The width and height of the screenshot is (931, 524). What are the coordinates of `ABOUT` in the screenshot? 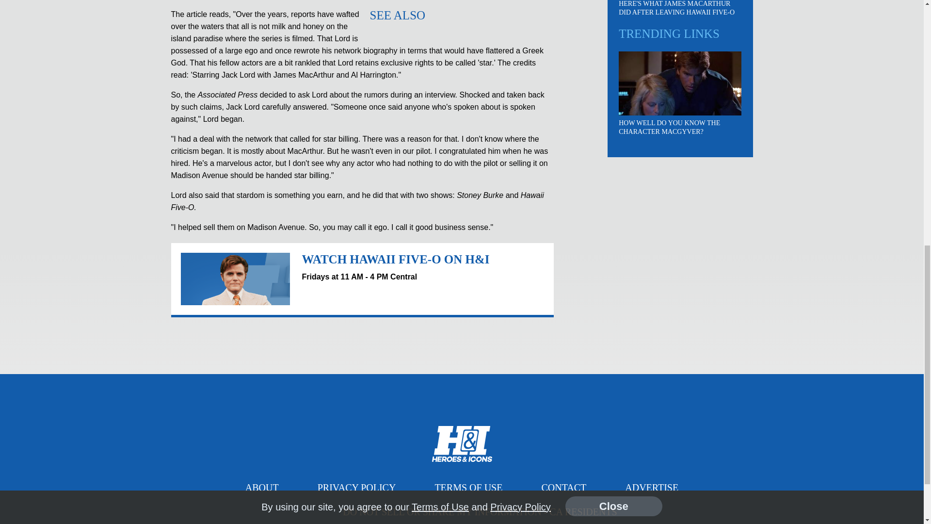 It's located at (262, 487).